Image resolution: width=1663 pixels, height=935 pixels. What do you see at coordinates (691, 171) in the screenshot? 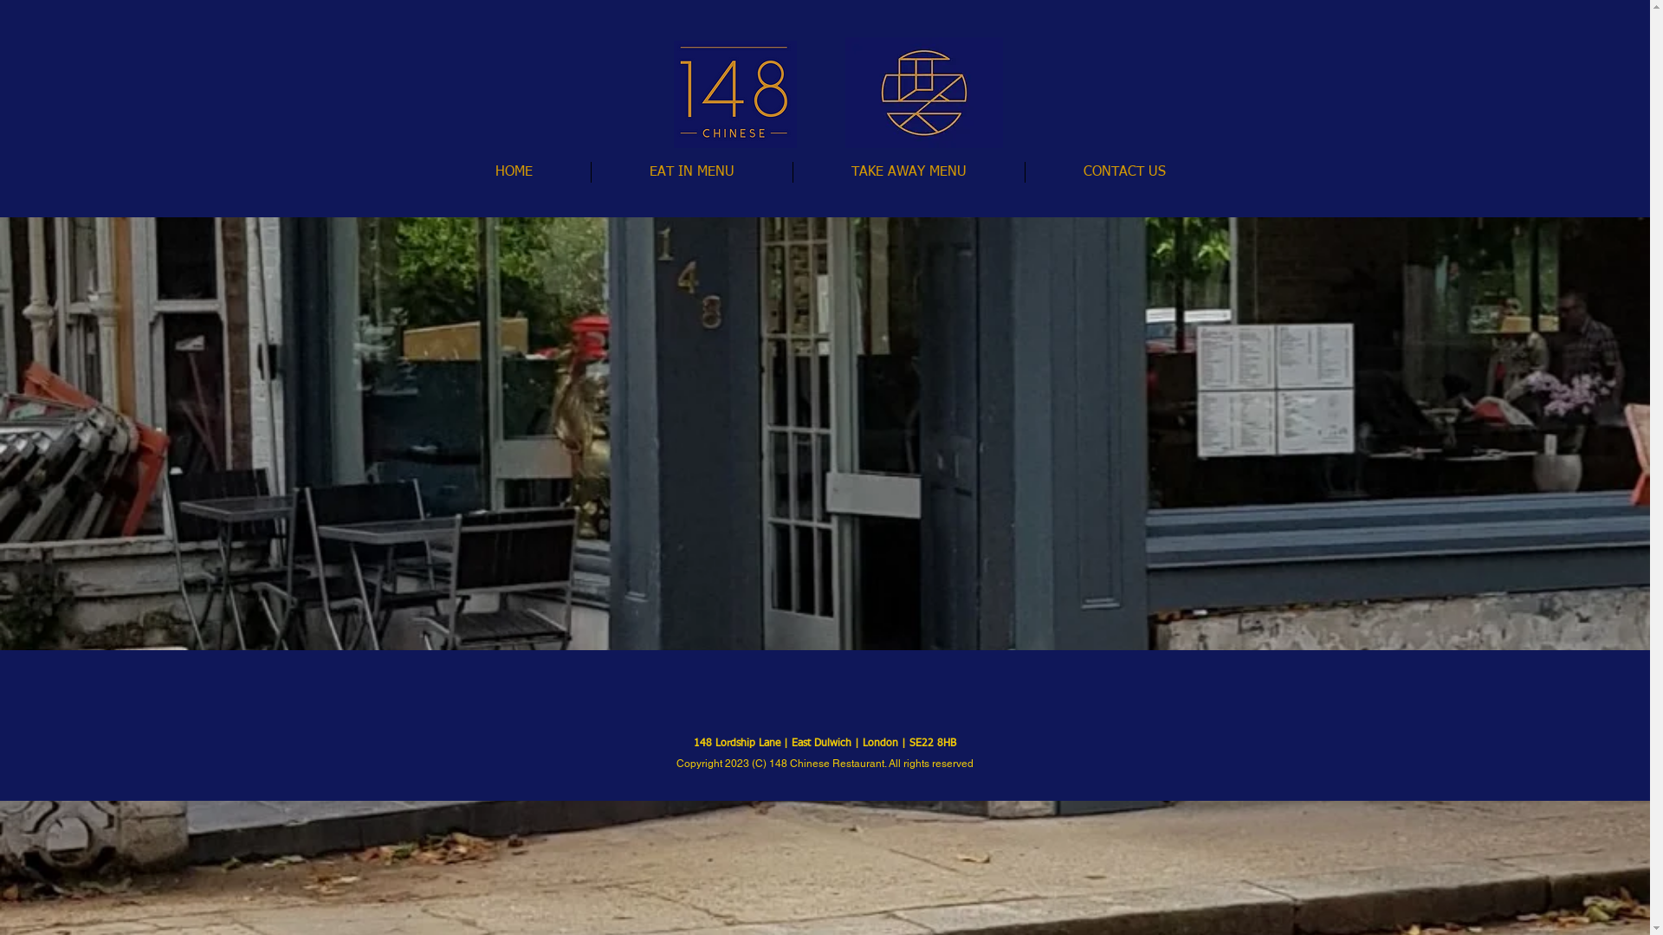
I see `EAT IN MENU` at bounding box center [691, 171].